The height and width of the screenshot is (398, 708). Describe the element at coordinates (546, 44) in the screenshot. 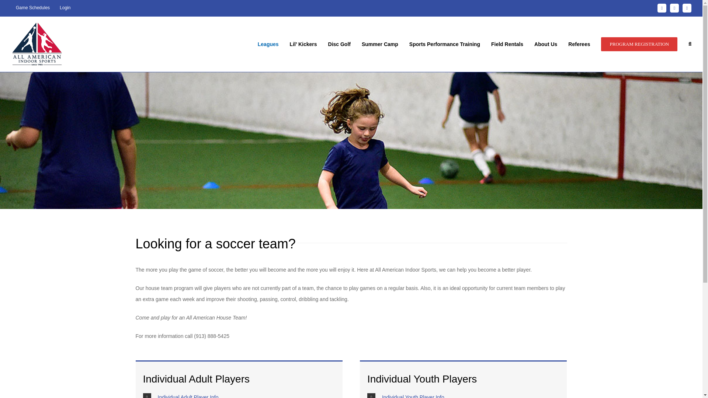

I see `About Us` at that location.